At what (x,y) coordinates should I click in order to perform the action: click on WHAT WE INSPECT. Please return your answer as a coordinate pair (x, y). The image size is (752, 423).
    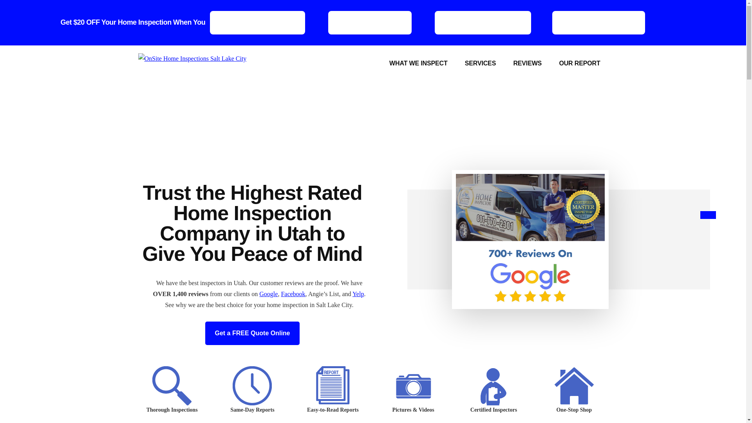
    Looking at the image, I should click on (418, 63).